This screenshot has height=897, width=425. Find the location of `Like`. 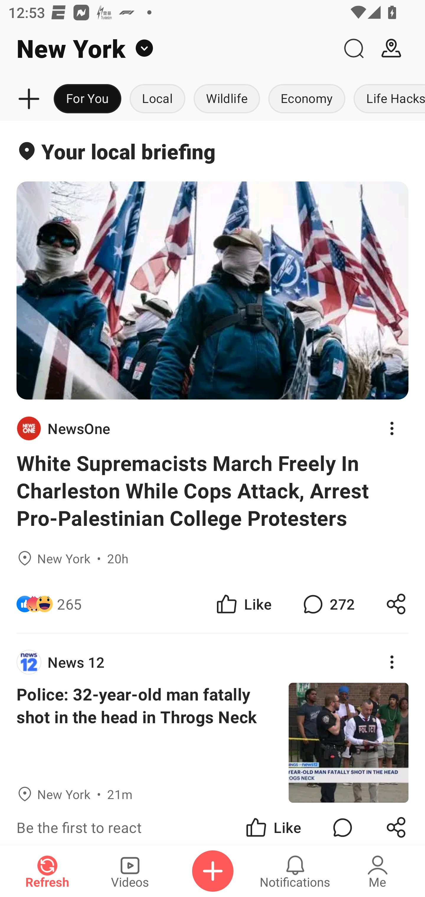

Like is located at coordinates (243, 604).